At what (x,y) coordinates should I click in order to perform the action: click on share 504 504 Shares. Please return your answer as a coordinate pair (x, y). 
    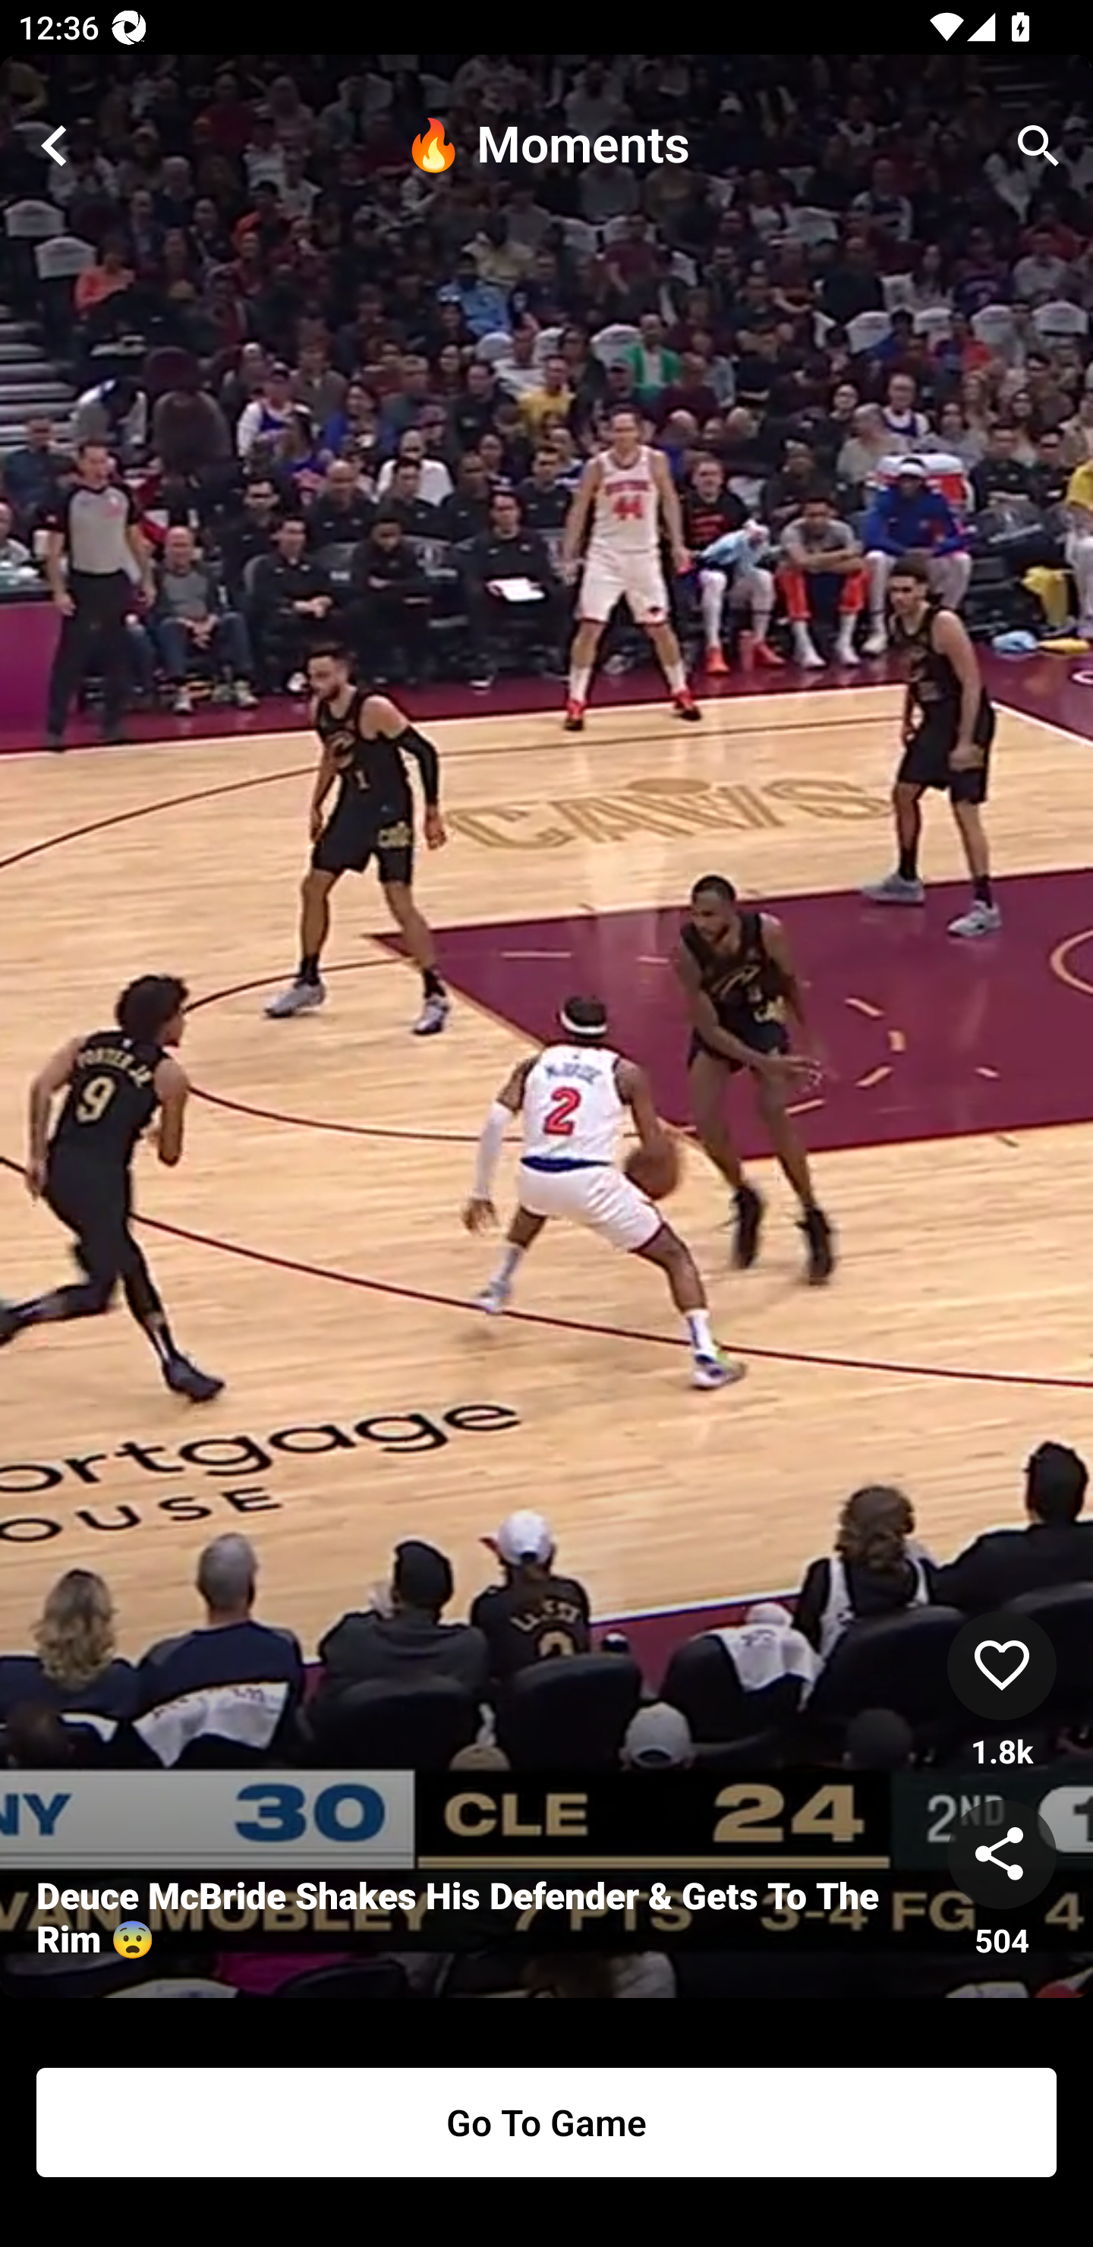
    Looking at the image, I should click on (1002, 1880).